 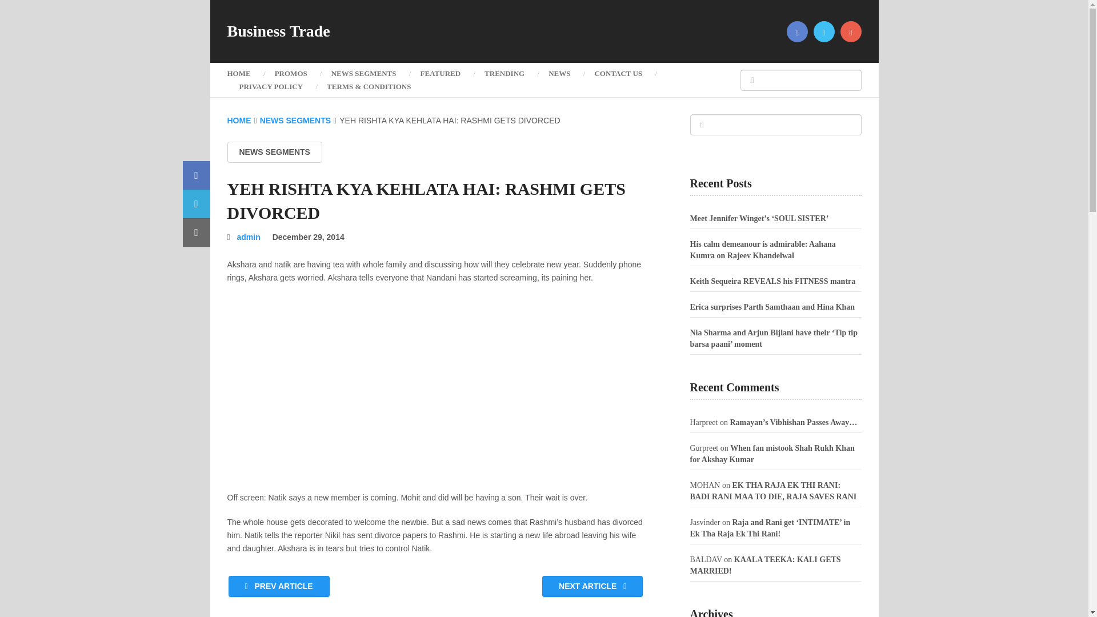 I want to click on NEWS SEGMENTS, so click(x=363, y=73).